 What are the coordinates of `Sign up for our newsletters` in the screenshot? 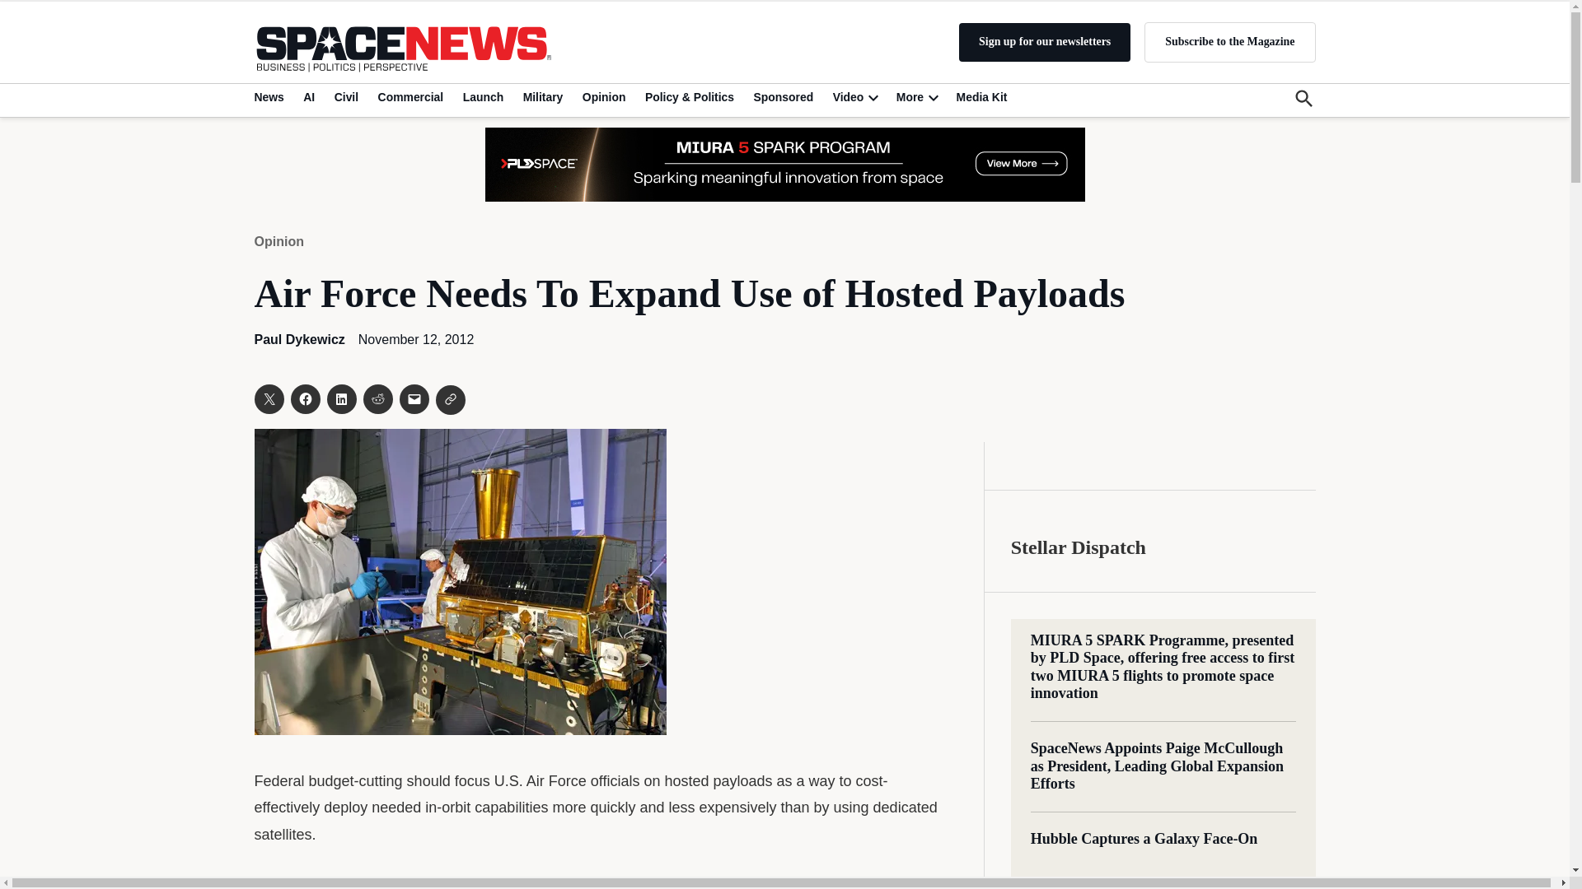 It's located at (1045, 42).